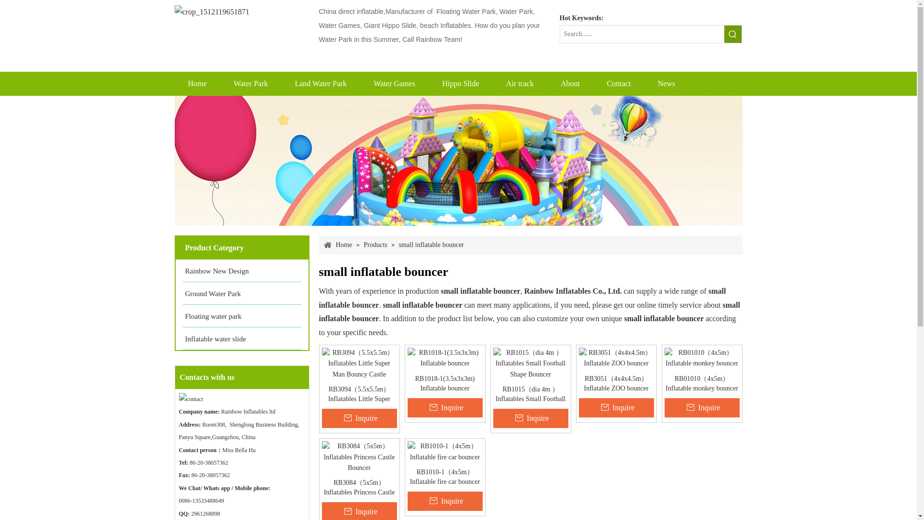 Image resolution: width=924 pixels, height=520 pixels. What do you see at coordinates (191, 399) in the screenshot?
I see `contact` at bounding box center [191, 399].